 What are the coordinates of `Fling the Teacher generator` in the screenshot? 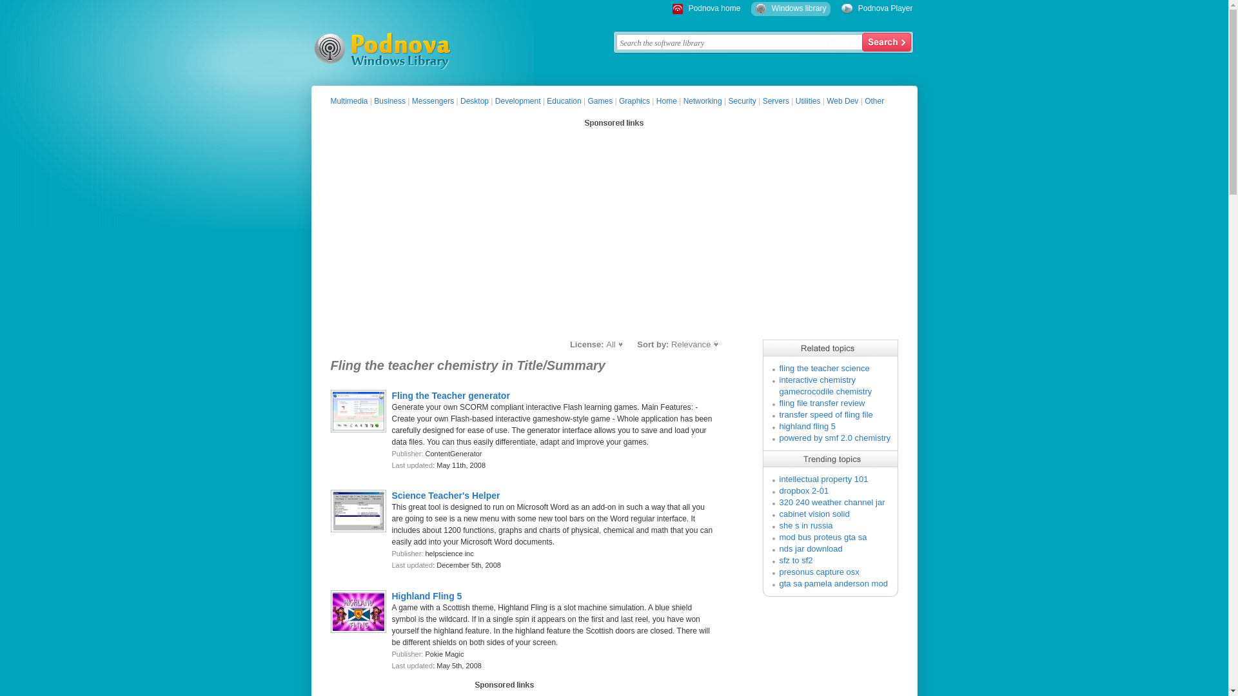 It's located at (451, 396).